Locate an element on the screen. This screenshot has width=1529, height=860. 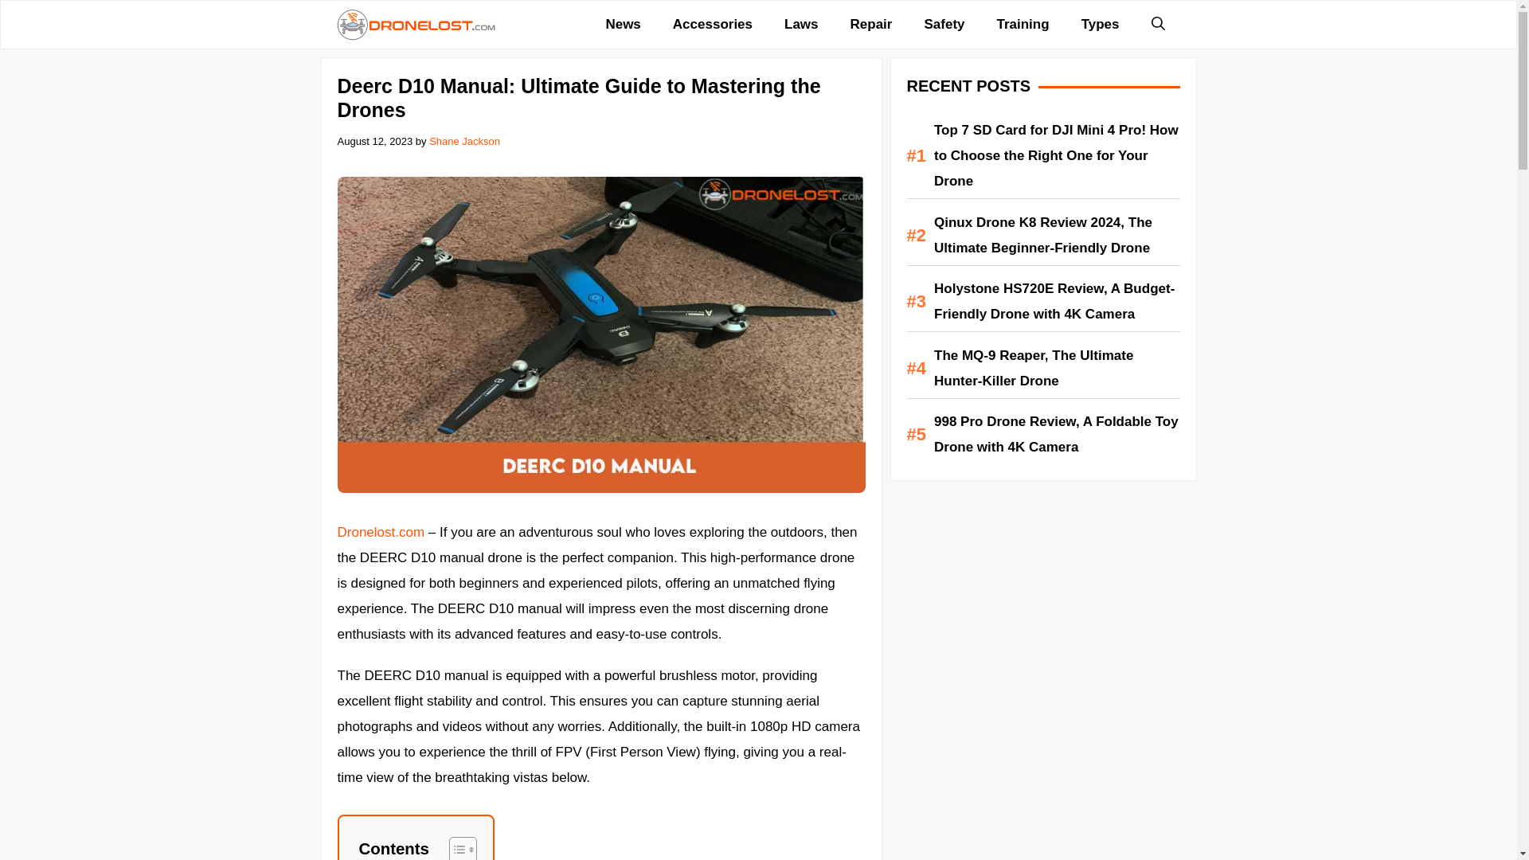
View all posts by Shane Jackson is located at coordinates (464, 140).